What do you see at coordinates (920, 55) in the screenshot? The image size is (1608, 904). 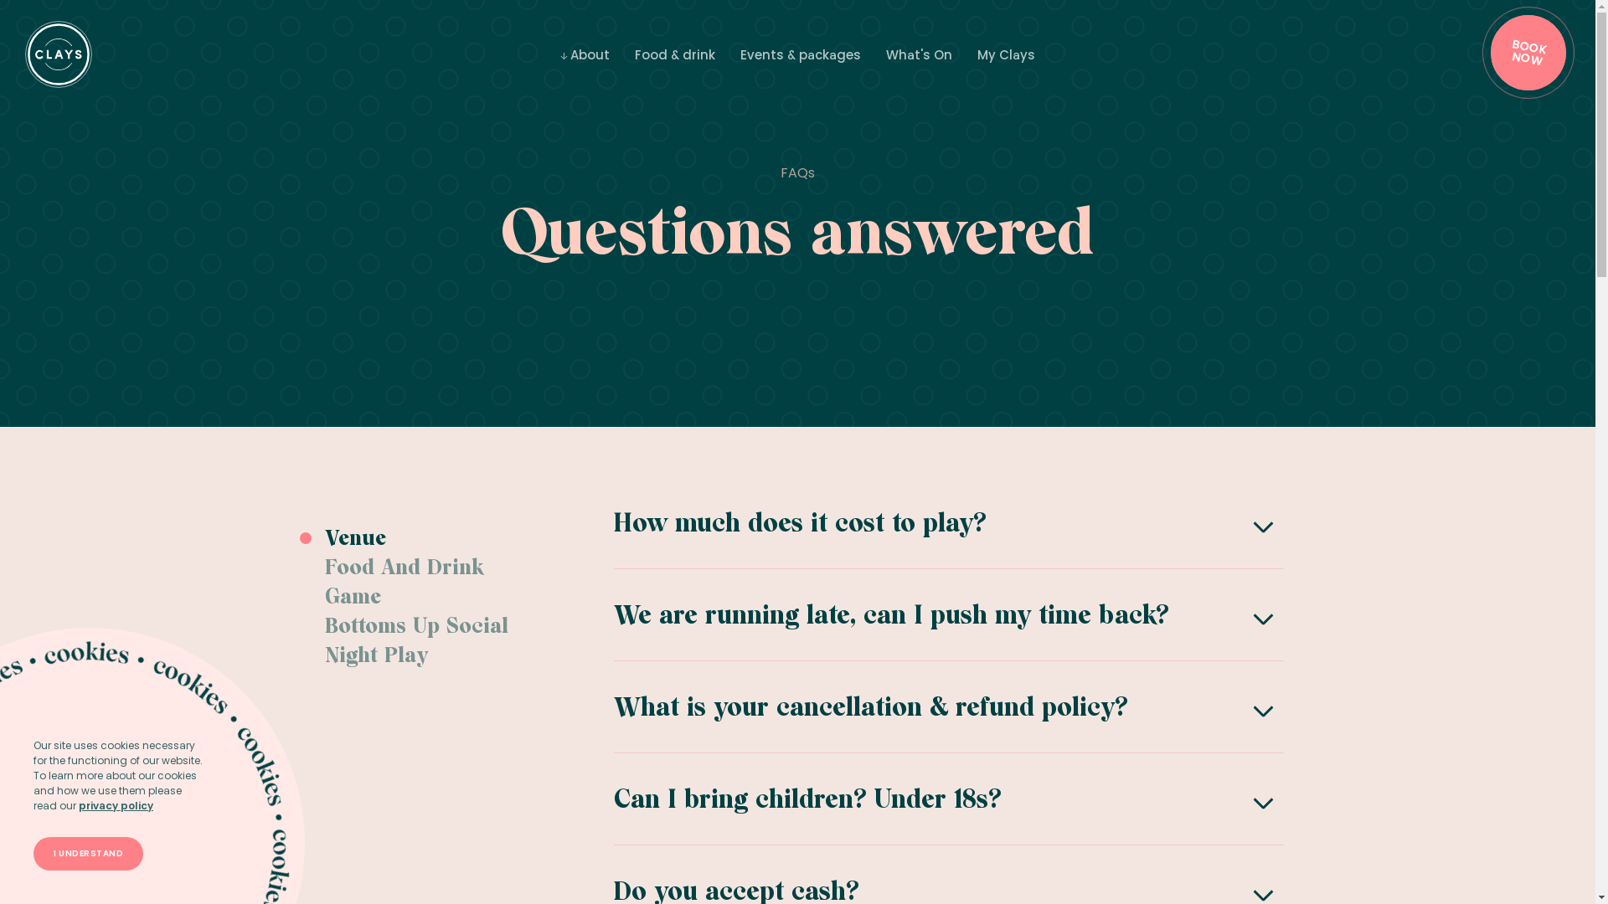 I see `What's On` at bounding box center [920, 55].